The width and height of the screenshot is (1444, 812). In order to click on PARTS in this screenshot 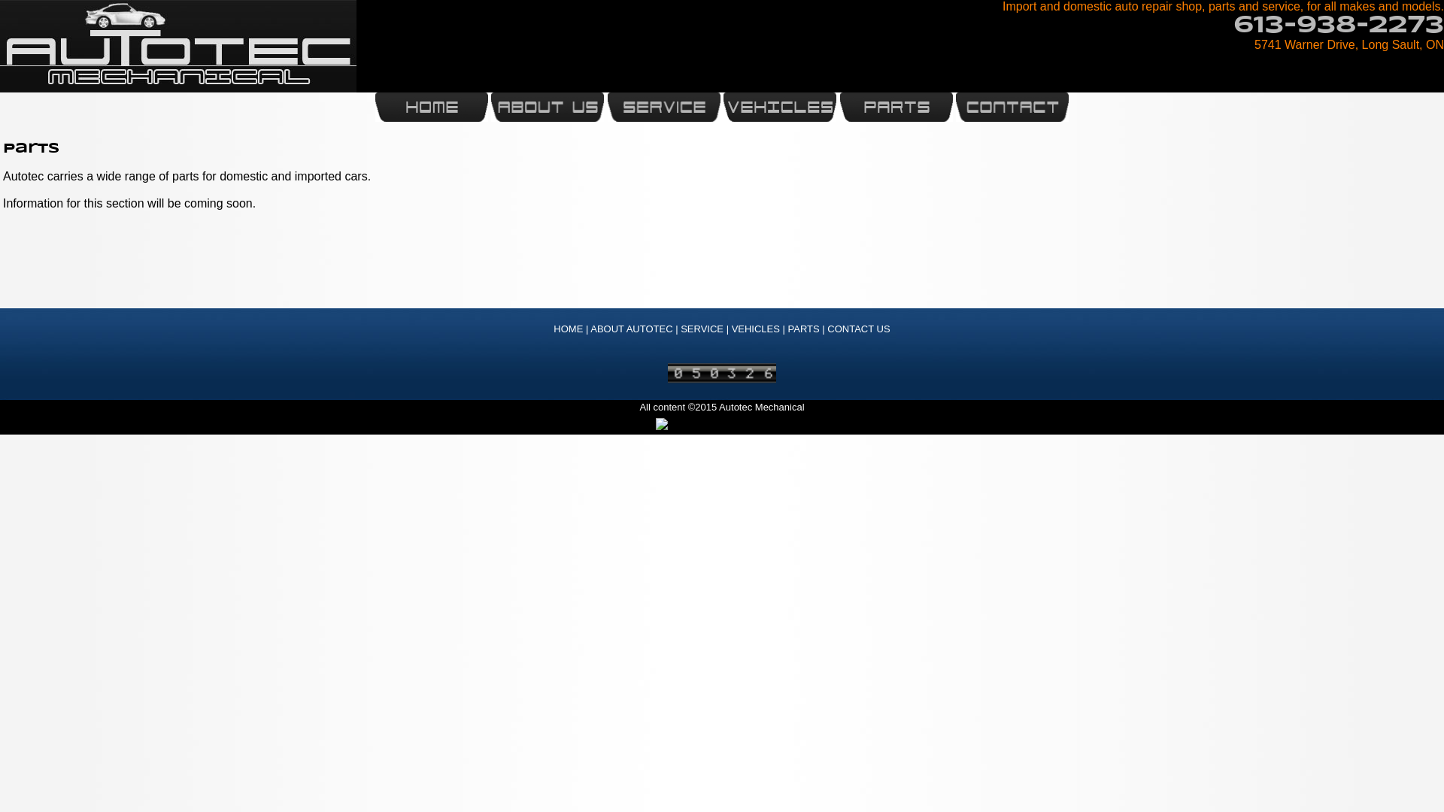, I will do `click(804, 329)`.